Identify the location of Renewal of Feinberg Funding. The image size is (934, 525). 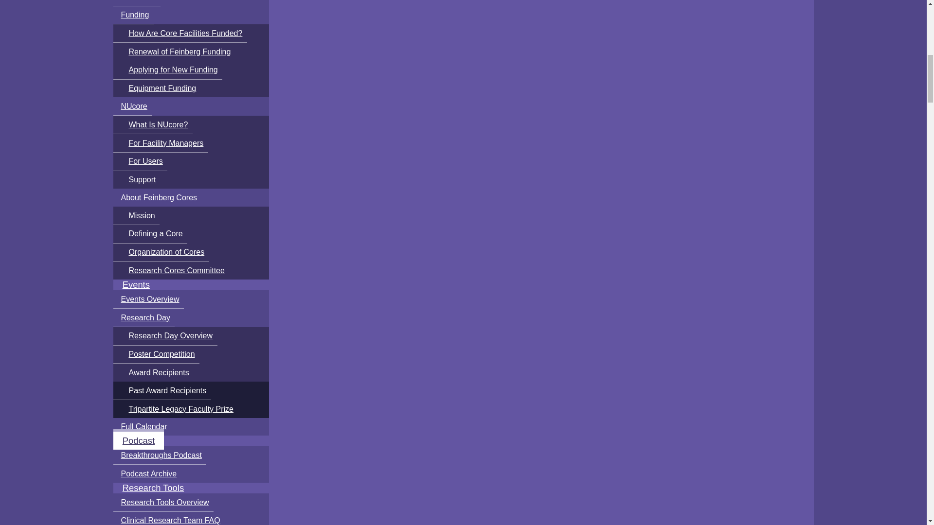
(174, 52).